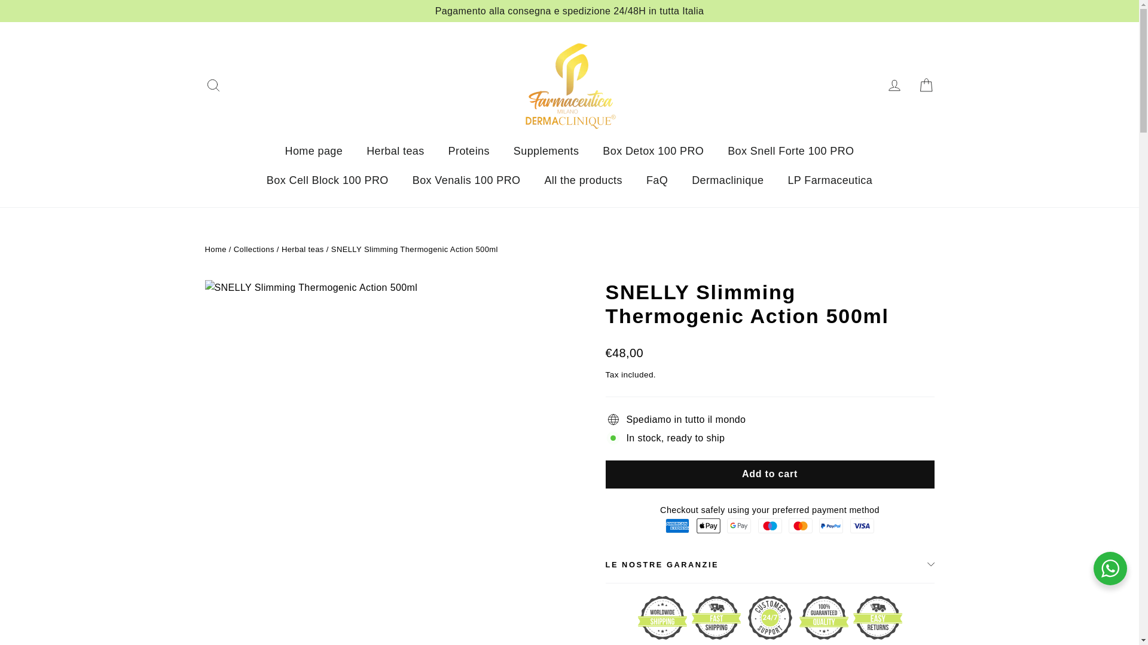 The image size is (1148, 645). What do you see at coordinates (328, 180) in the screenshot?
I see `Box Cell Block 100 PRO` at bounding box center [328, 180].